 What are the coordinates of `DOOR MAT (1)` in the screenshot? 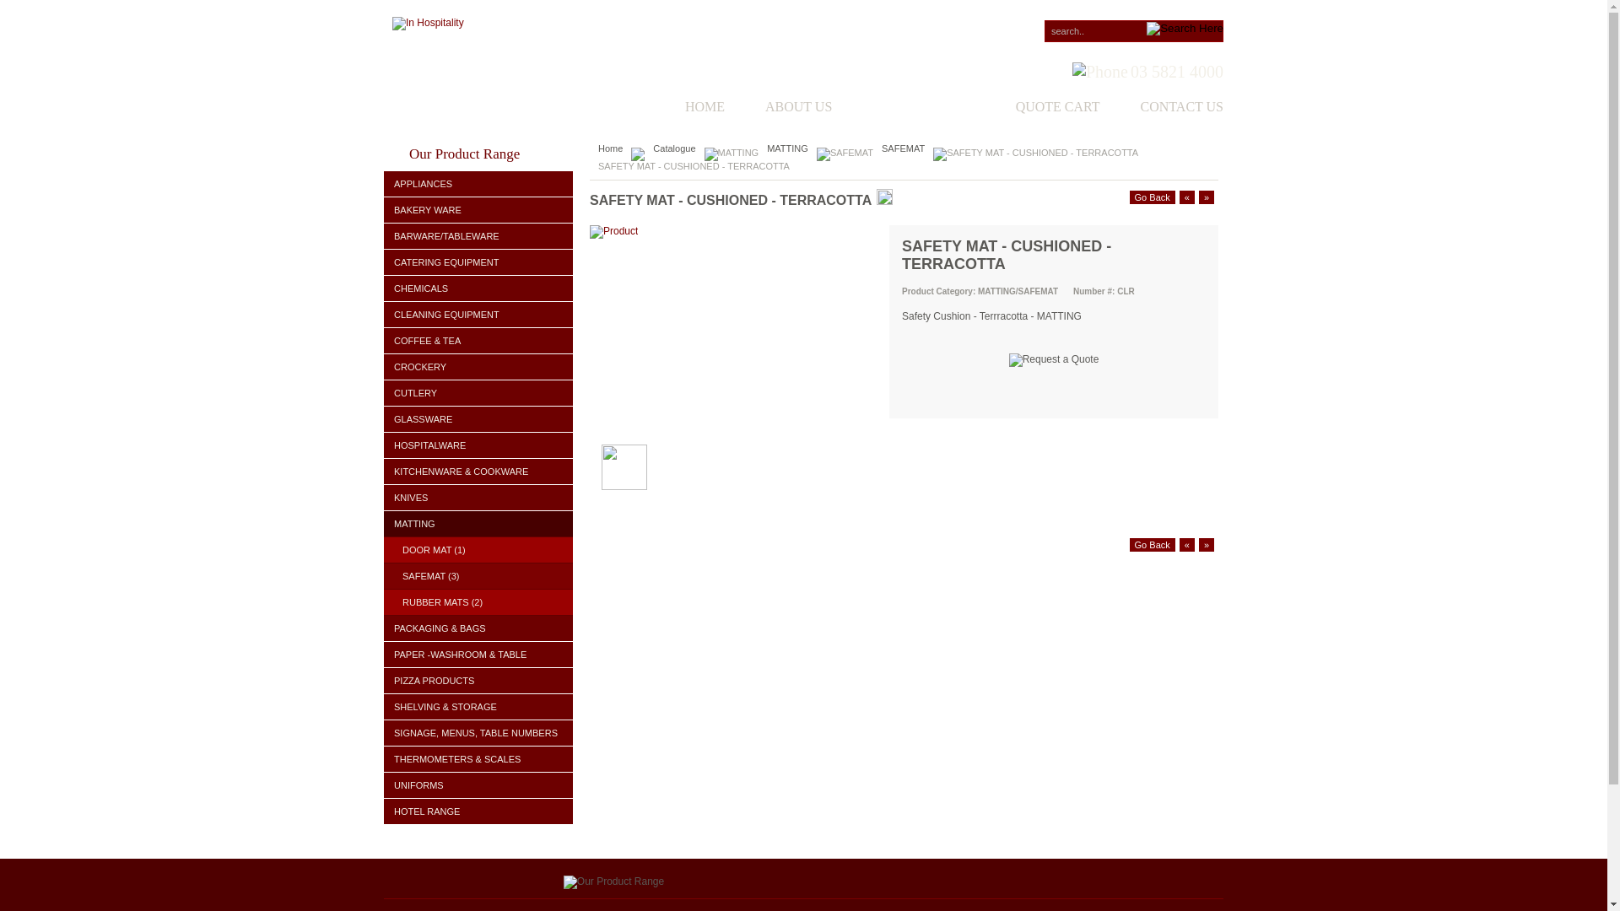 It's located at (478, 550).